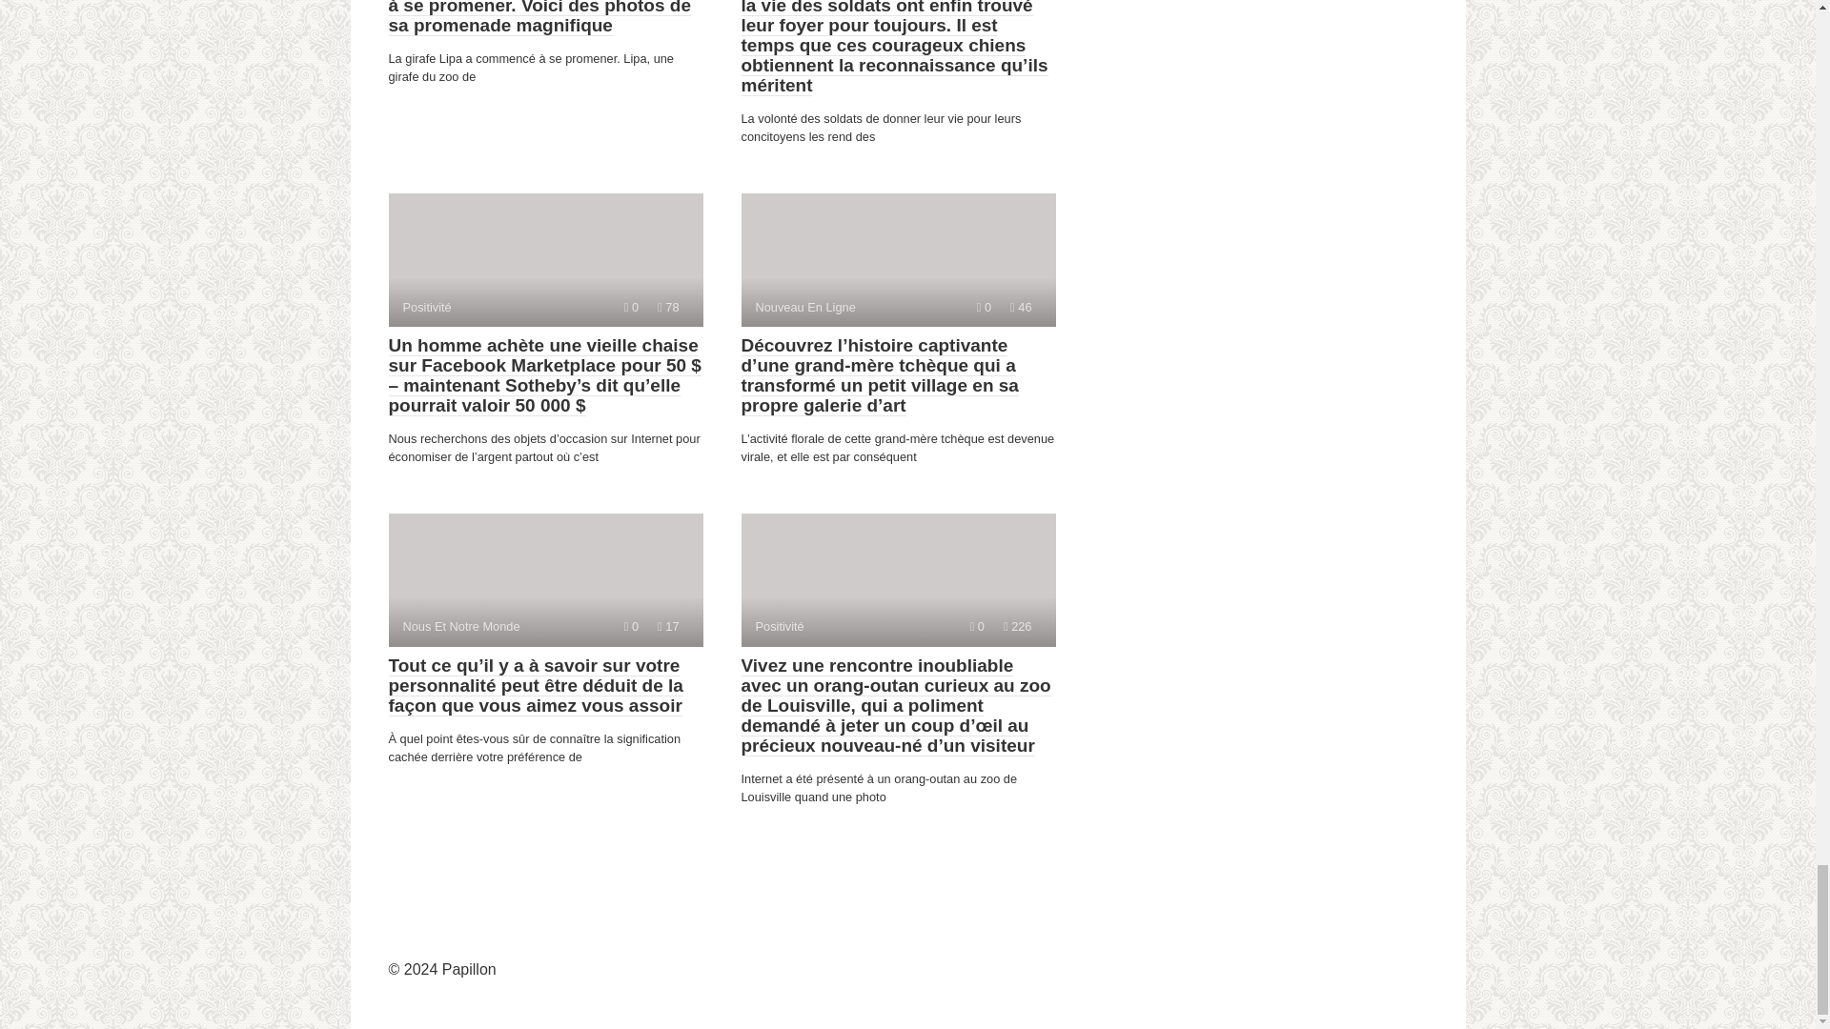  What do you see at coordinates (545, 579) in the screenshot?
I see `Views` at bounding box center [545, 579].